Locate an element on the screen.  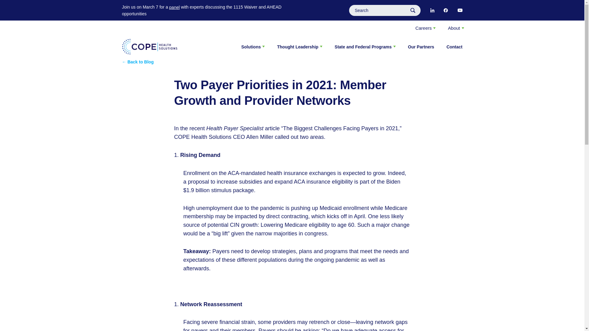
A6F70425-697A-4E27-B78C-9C693235582D is located at coordinates (445, 10).